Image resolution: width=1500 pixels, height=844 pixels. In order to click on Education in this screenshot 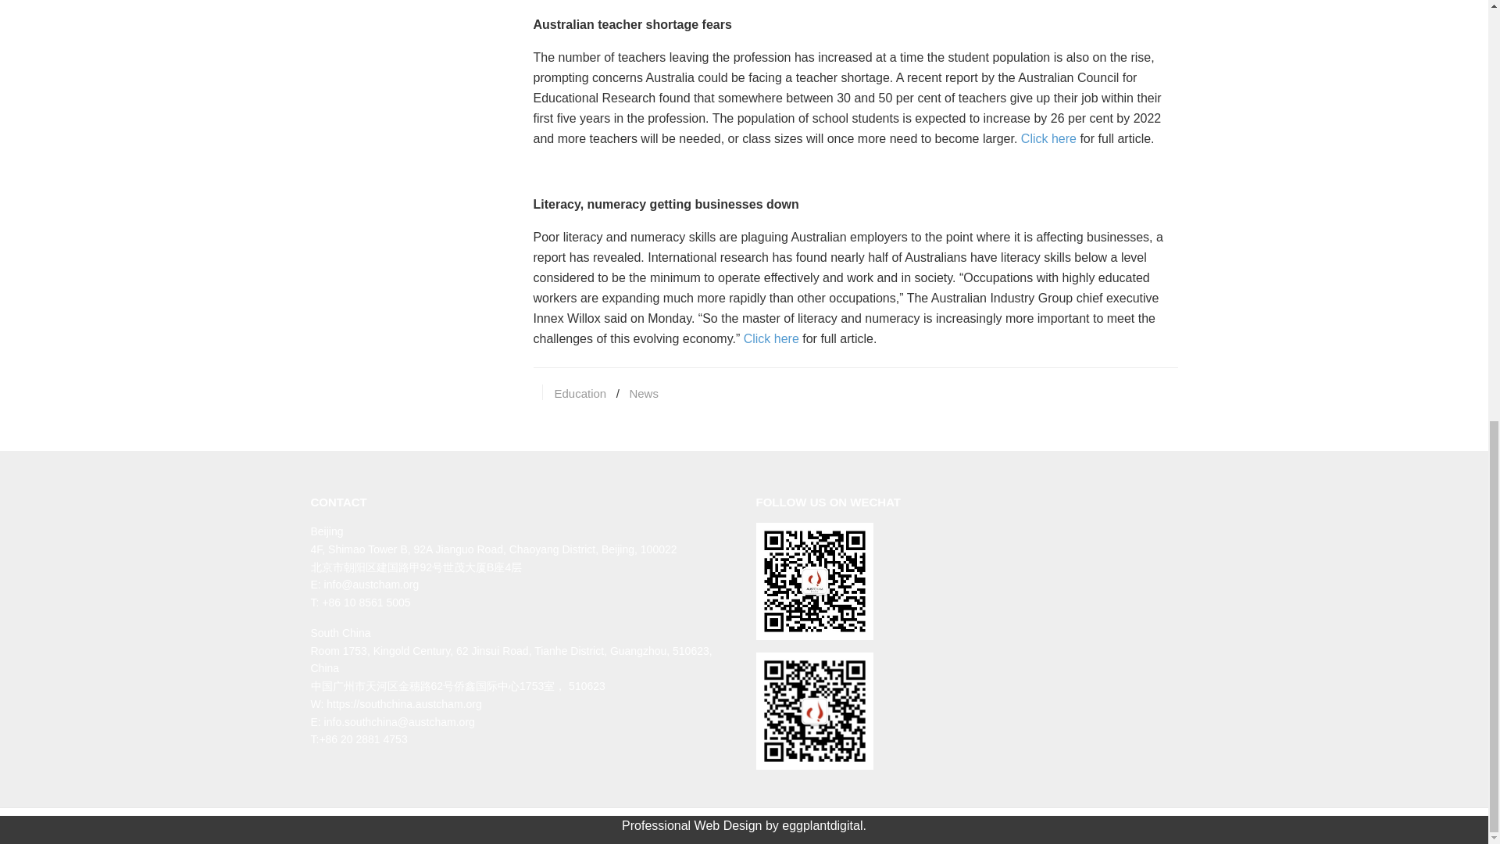, I will do `click(581, 392)`.